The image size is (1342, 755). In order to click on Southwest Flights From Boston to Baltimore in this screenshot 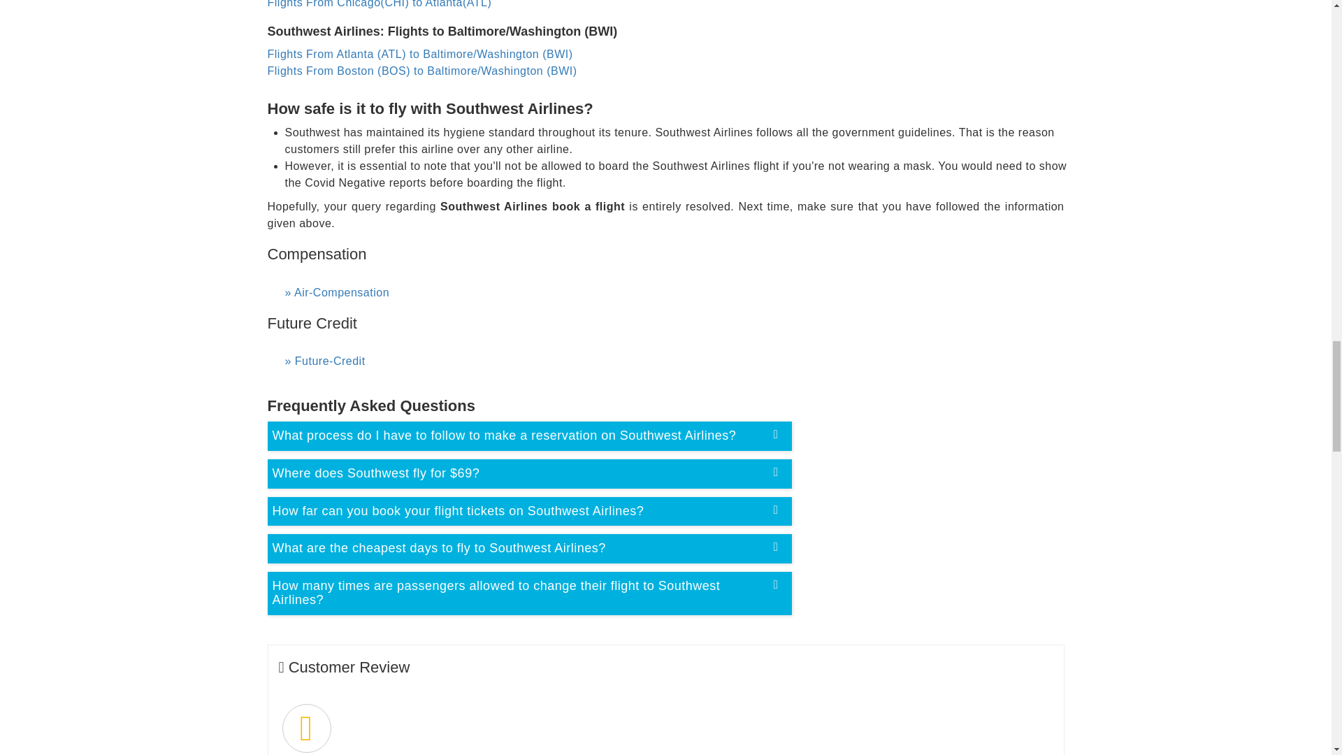, I will do `click(422, 71)`.